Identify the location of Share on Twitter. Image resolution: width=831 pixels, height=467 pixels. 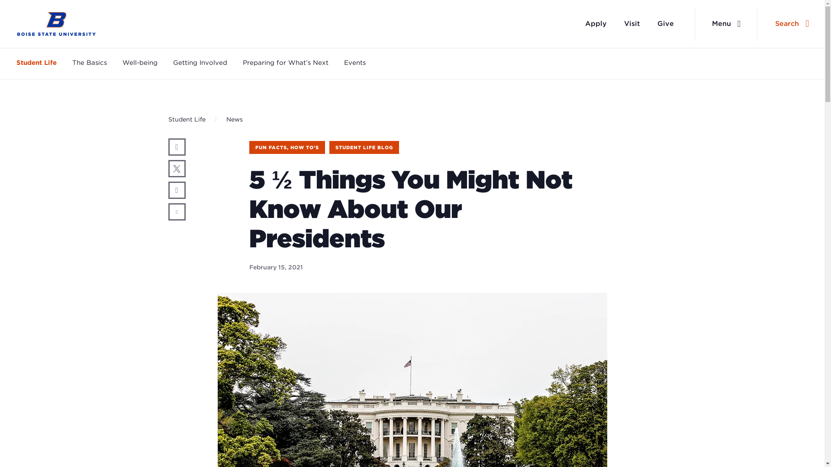
(177, 169).